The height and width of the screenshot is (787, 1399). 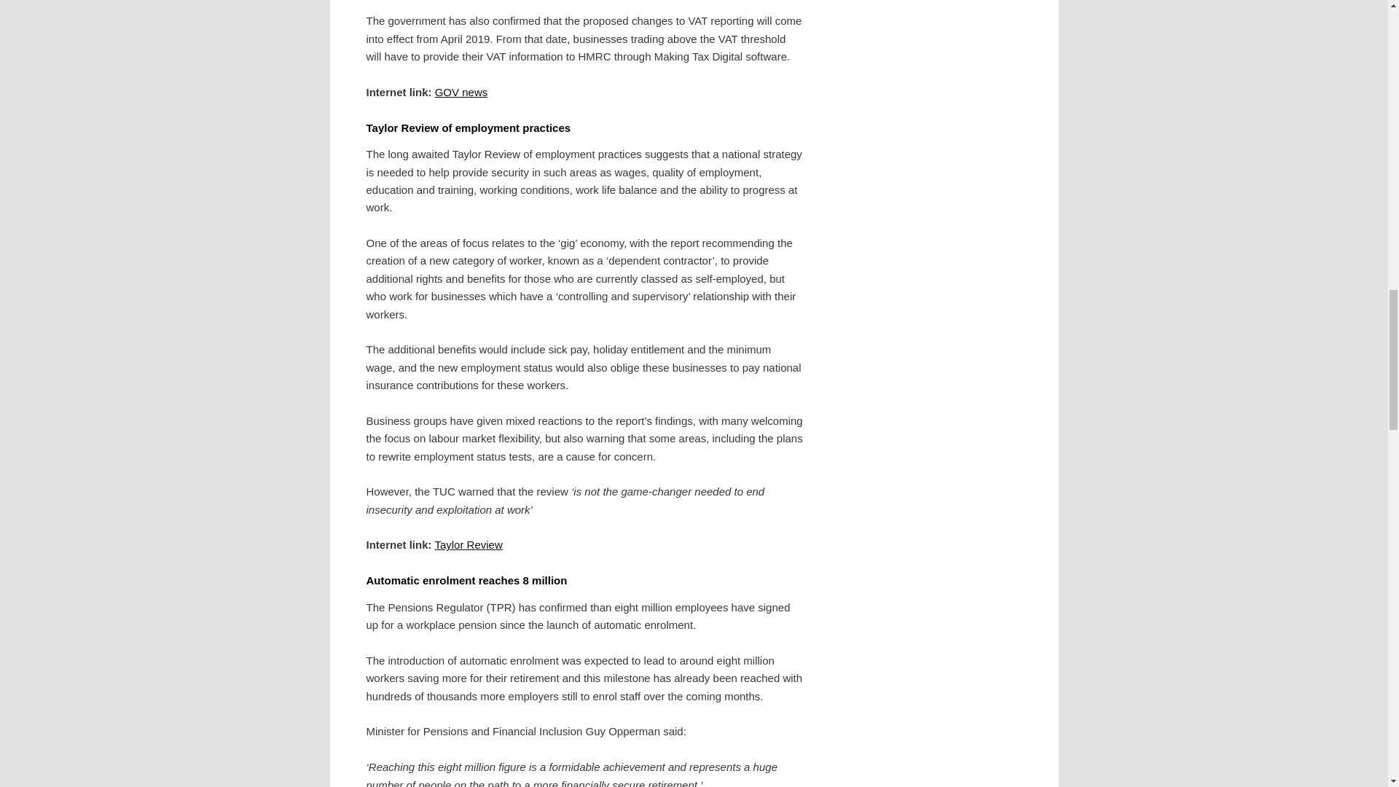 What do you see at coordinates (468, 544) in the screenshot?
I see `Taylor Review` at bounding box center [468, 544].